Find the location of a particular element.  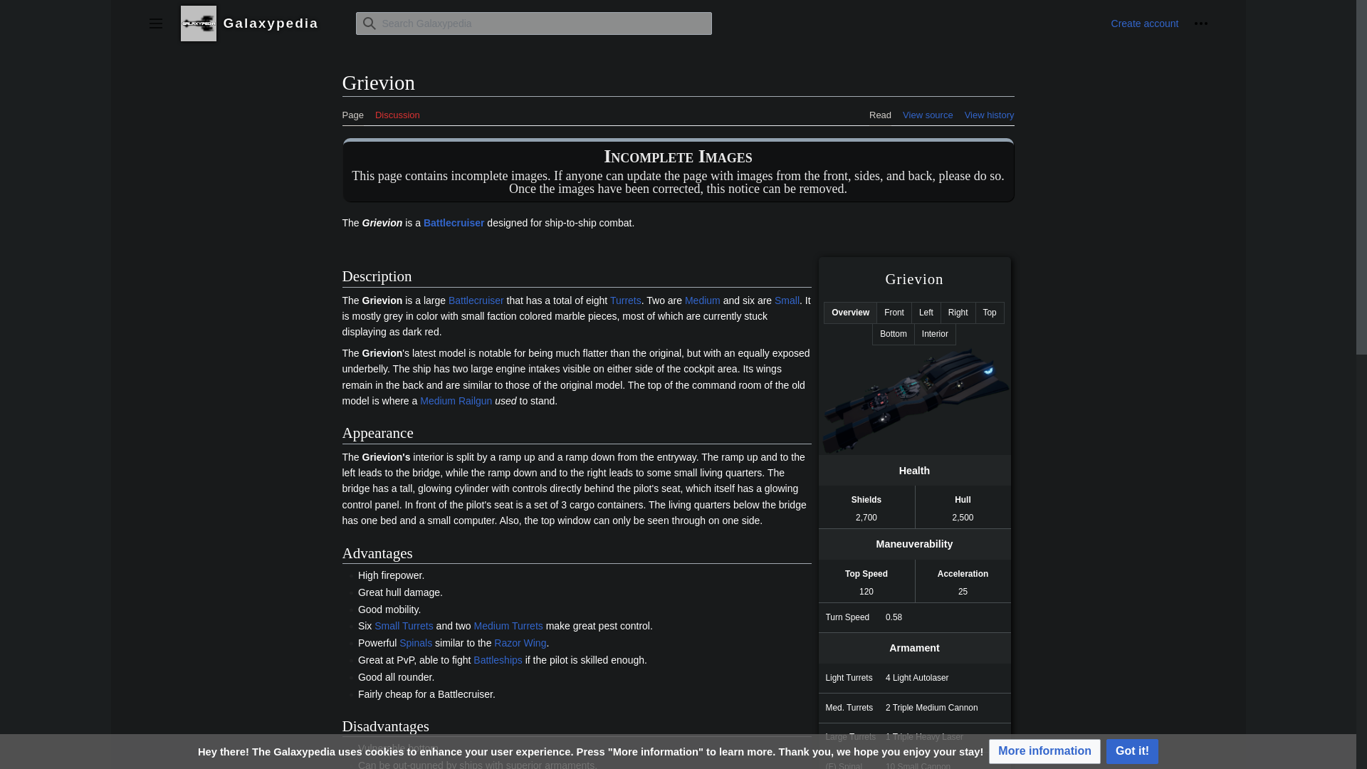

Galaxypedia is located at coordinates (259, 23).